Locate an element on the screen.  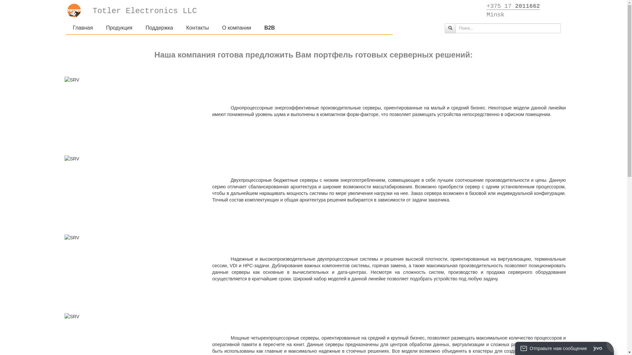
B2B is located at coordinates (270, 28).